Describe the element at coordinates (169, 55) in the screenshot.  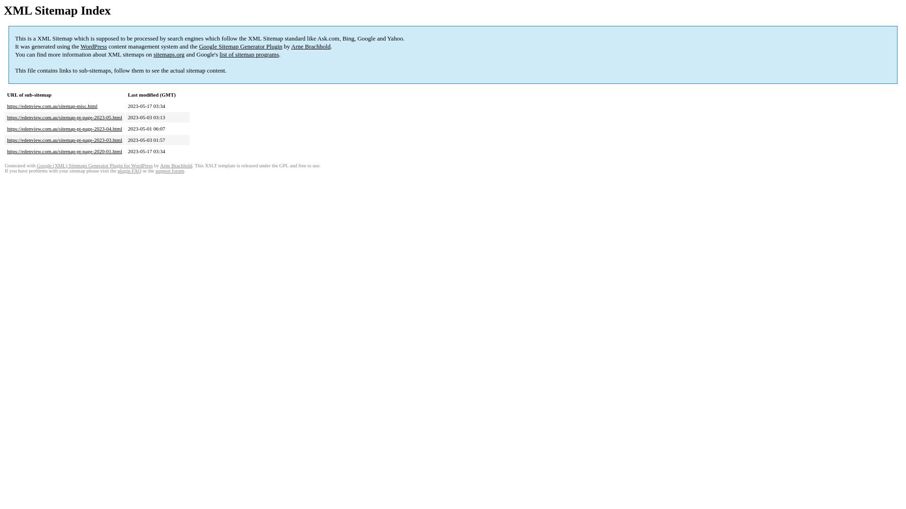
I see `sitemaps.org` at that location.